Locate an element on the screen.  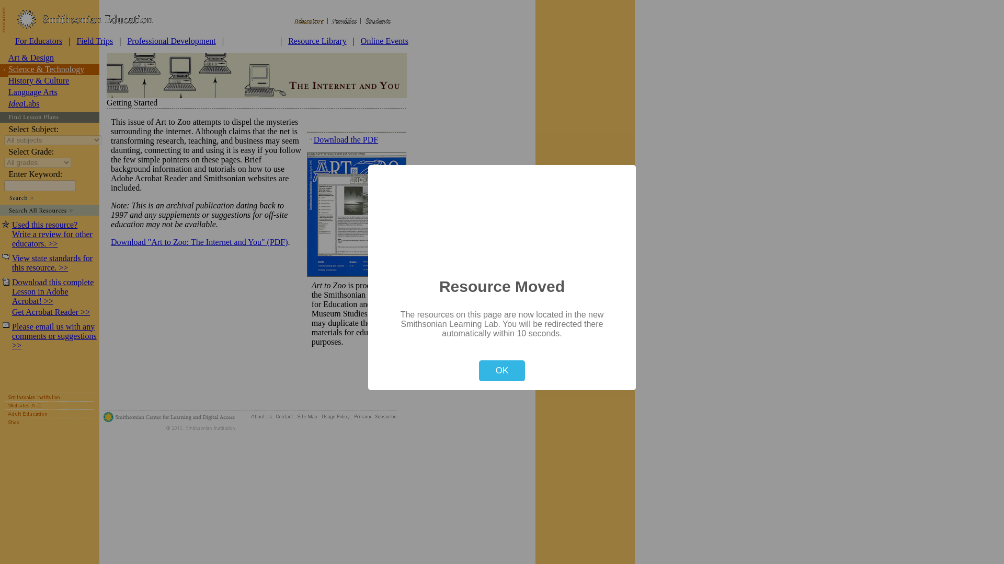
IdeaLabs is located at coordinates (24, 103).